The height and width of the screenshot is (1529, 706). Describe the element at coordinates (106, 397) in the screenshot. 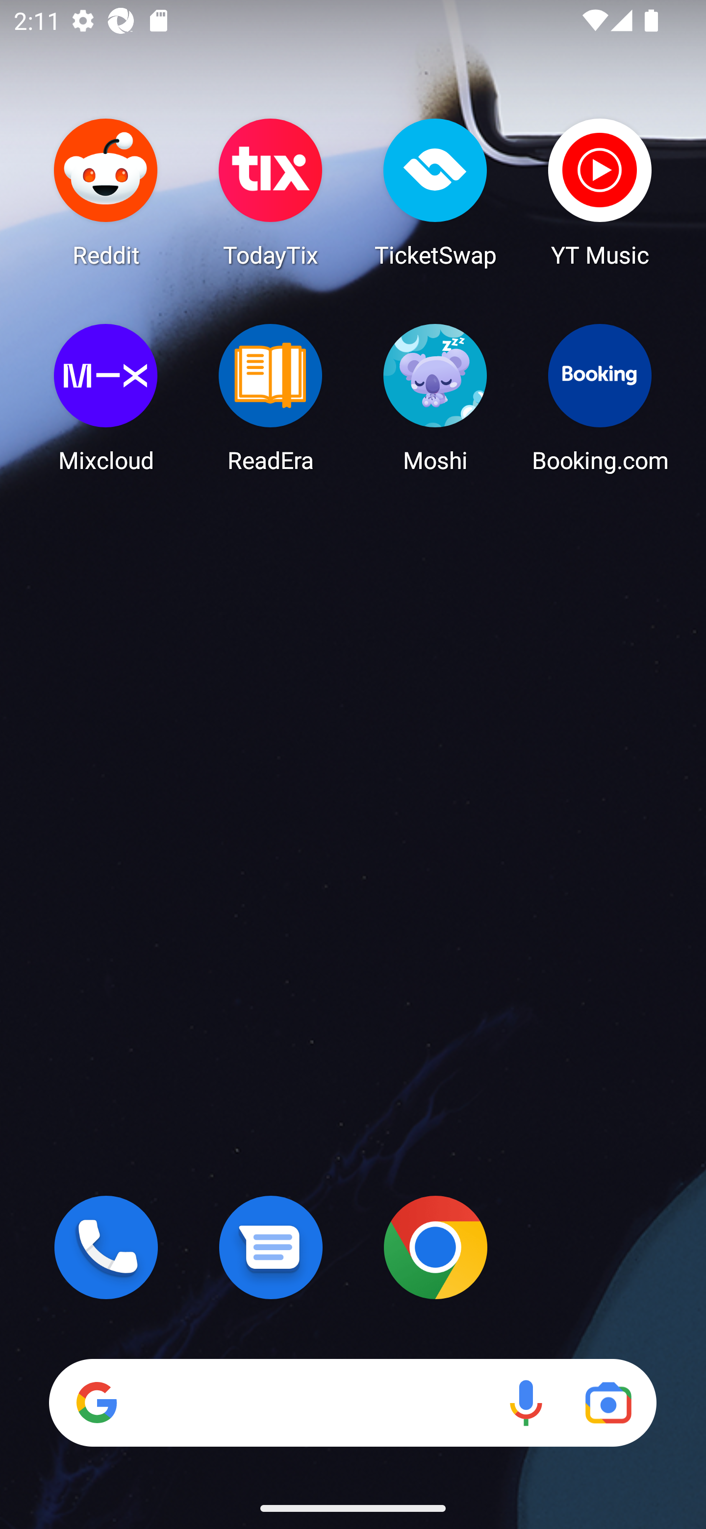

I see `Mixcloud` at that location.